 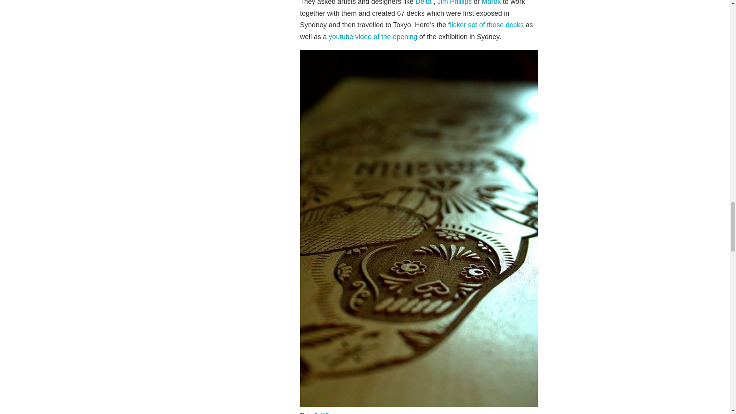 I want to click on youtube video of the opening, so click(x=372, y=37).